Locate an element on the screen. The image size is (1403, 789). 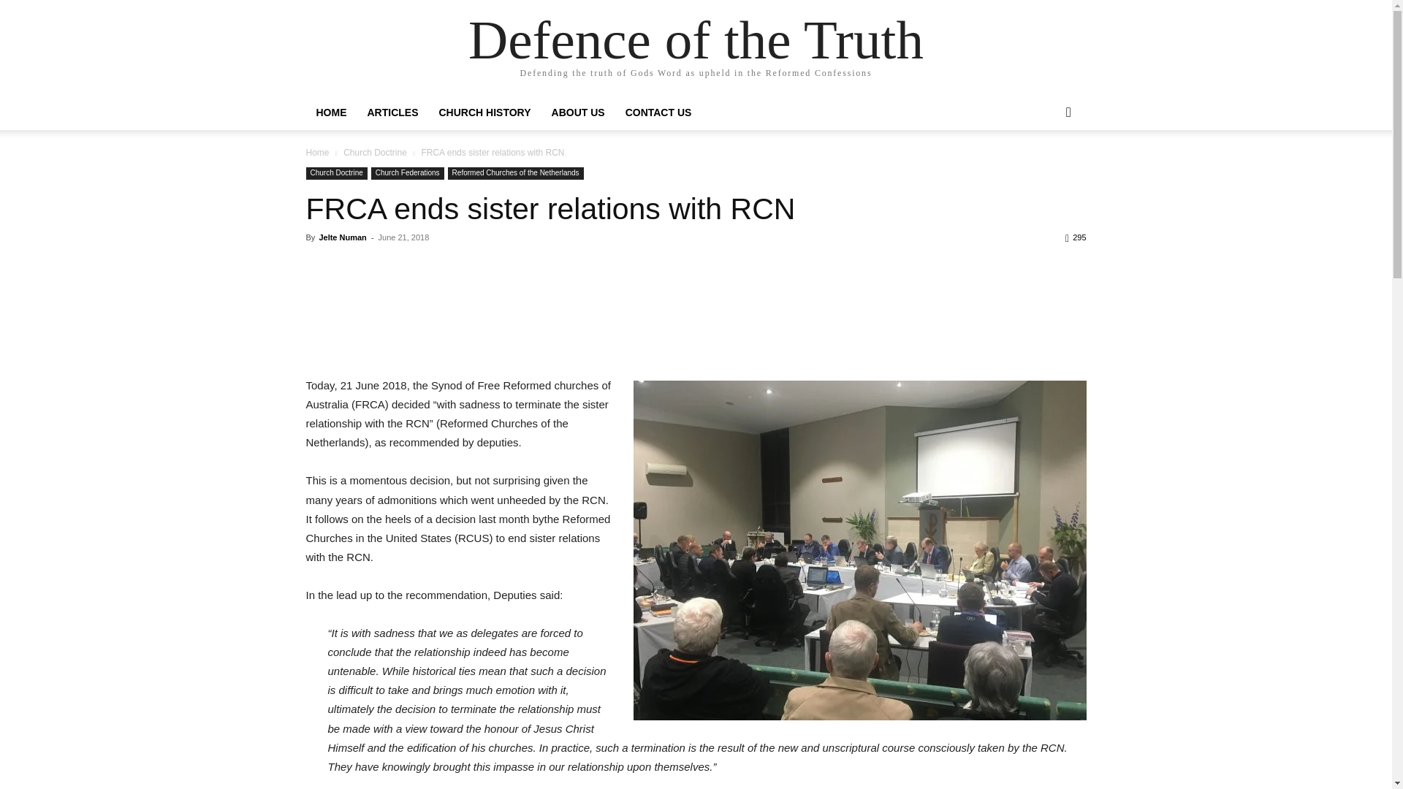
CONTACT US is located at coordinates (659, 113).